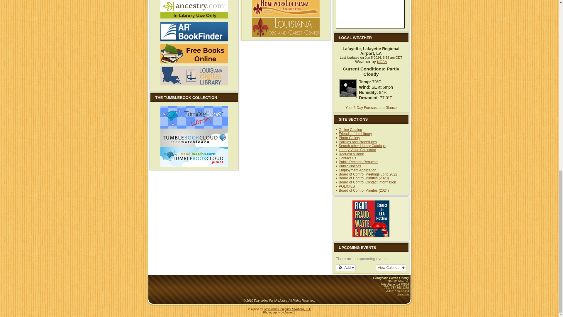 The image size is (563, 317). What do you see at coordinates (382, 62) in the screenshot?
I see `NOAA's National Weather Service` at bounding box center [382, 62].